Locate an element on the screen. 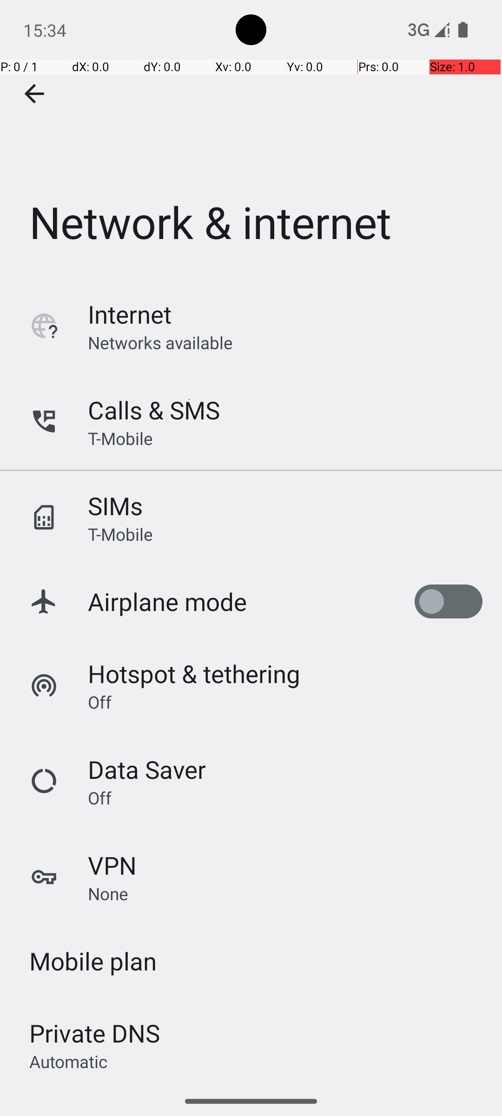  Networks available is located at coordinates (161, 342).